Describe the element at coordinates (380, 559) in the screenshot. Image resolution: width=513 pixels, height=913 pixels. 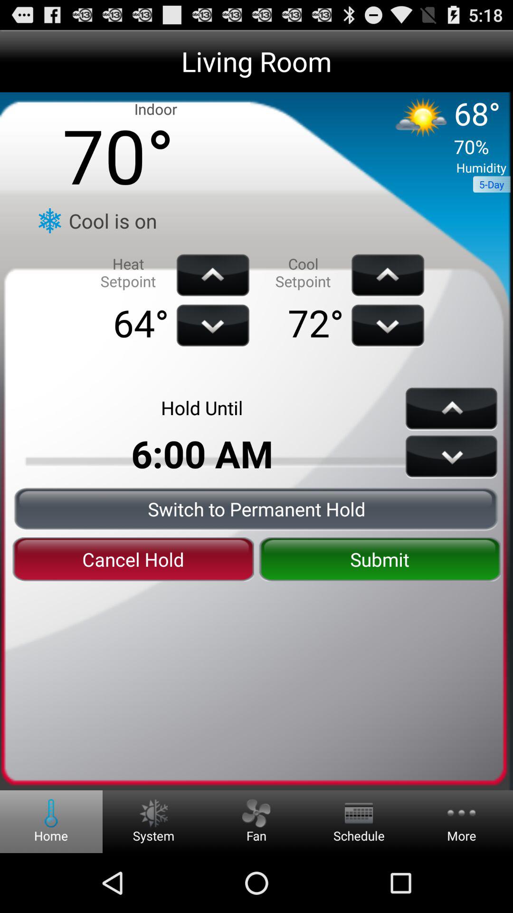
I see `press item next to the cancel hold` at that location.